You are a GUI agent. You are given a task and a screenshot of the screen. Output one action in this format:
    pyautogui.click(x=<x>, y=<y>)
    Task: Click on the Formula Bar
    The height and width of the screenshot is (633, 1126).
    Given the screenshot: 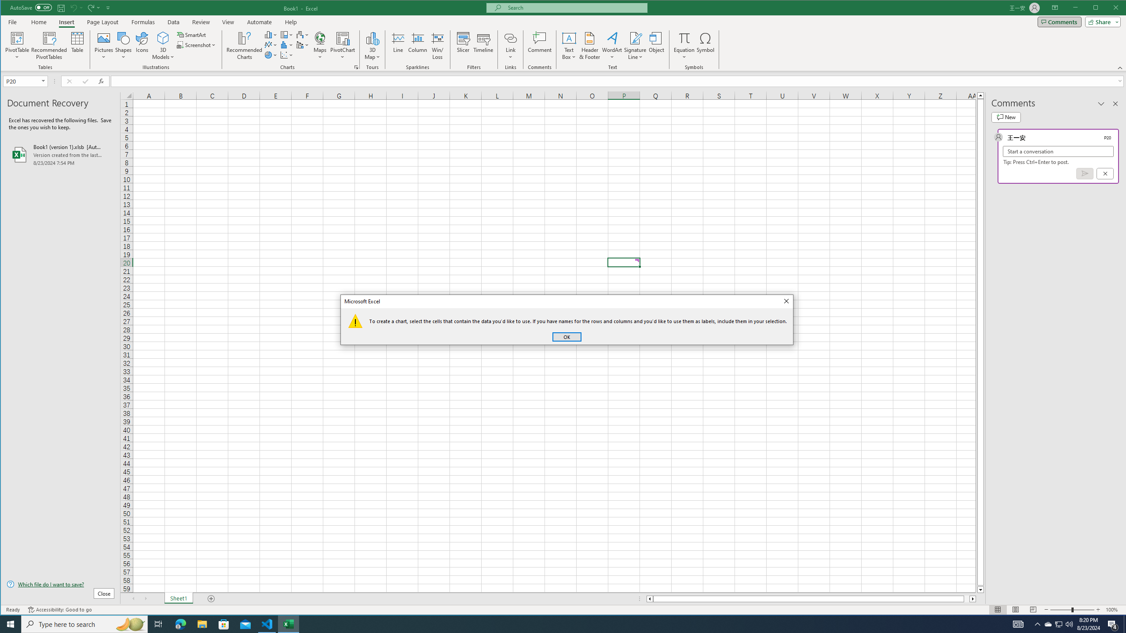 What is the action you would take?
    pyautogui.click(x=618, y=81)
    